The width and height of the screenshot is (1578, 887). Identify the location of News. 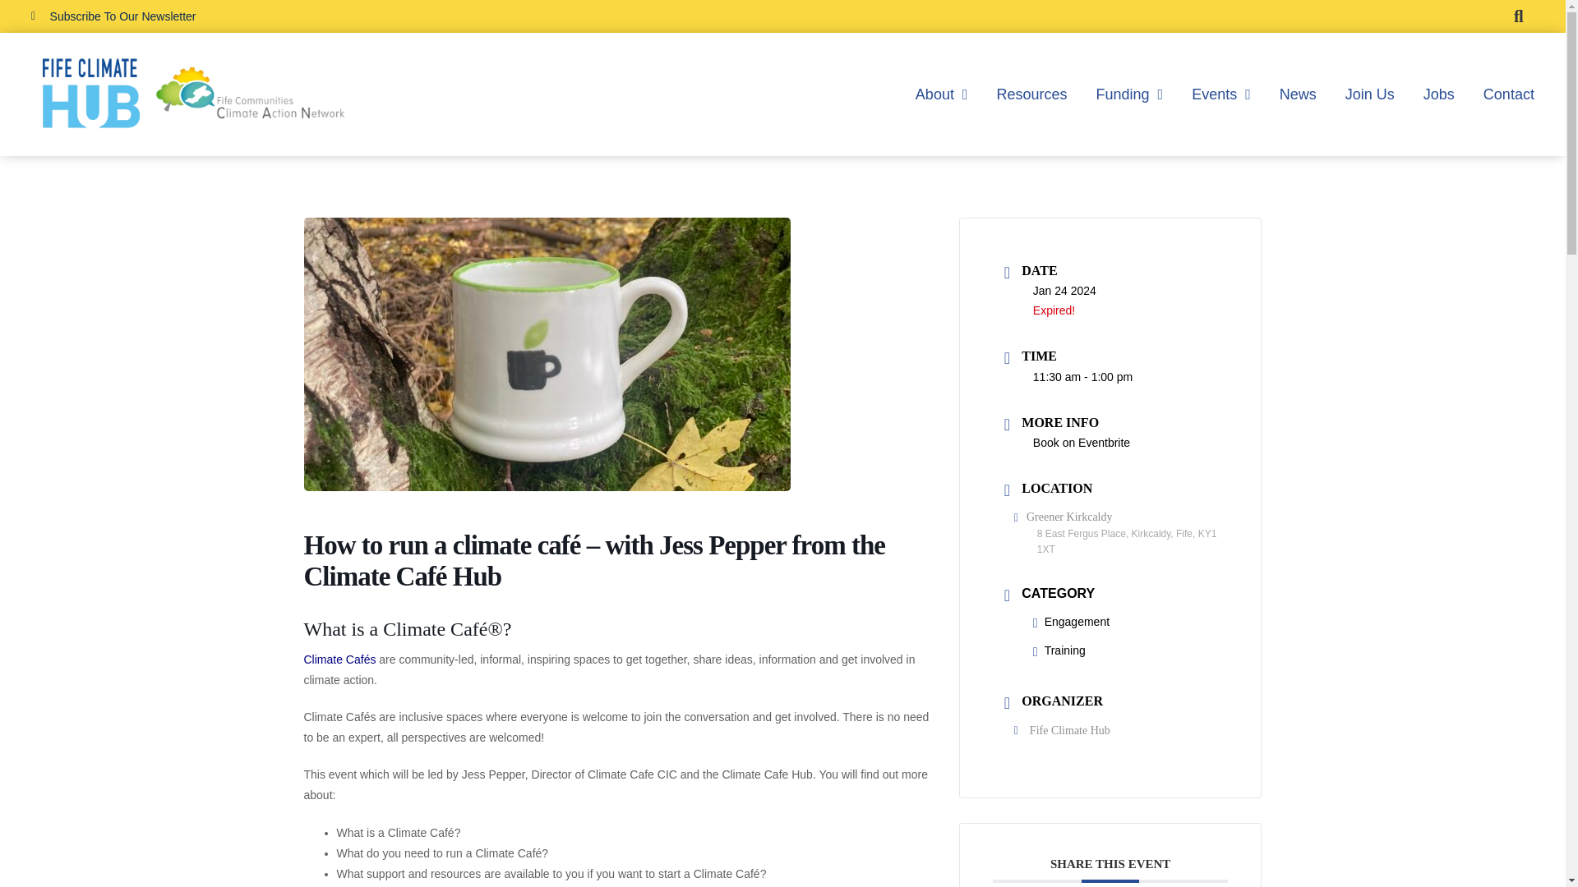
(1298, 94).